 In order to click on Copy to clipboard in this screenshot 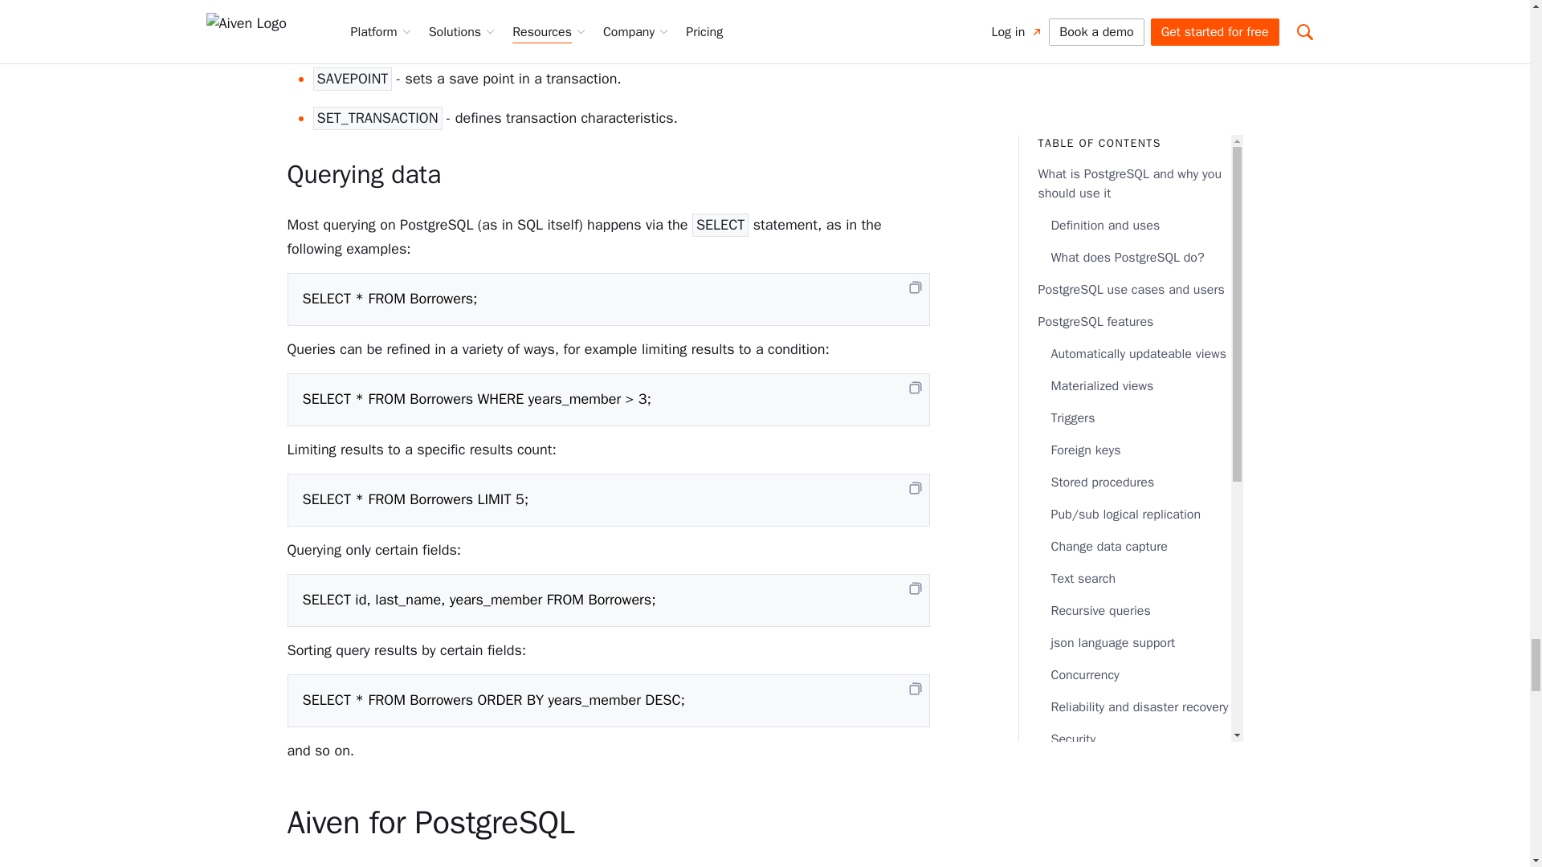, I will do `click(915, 388)`.